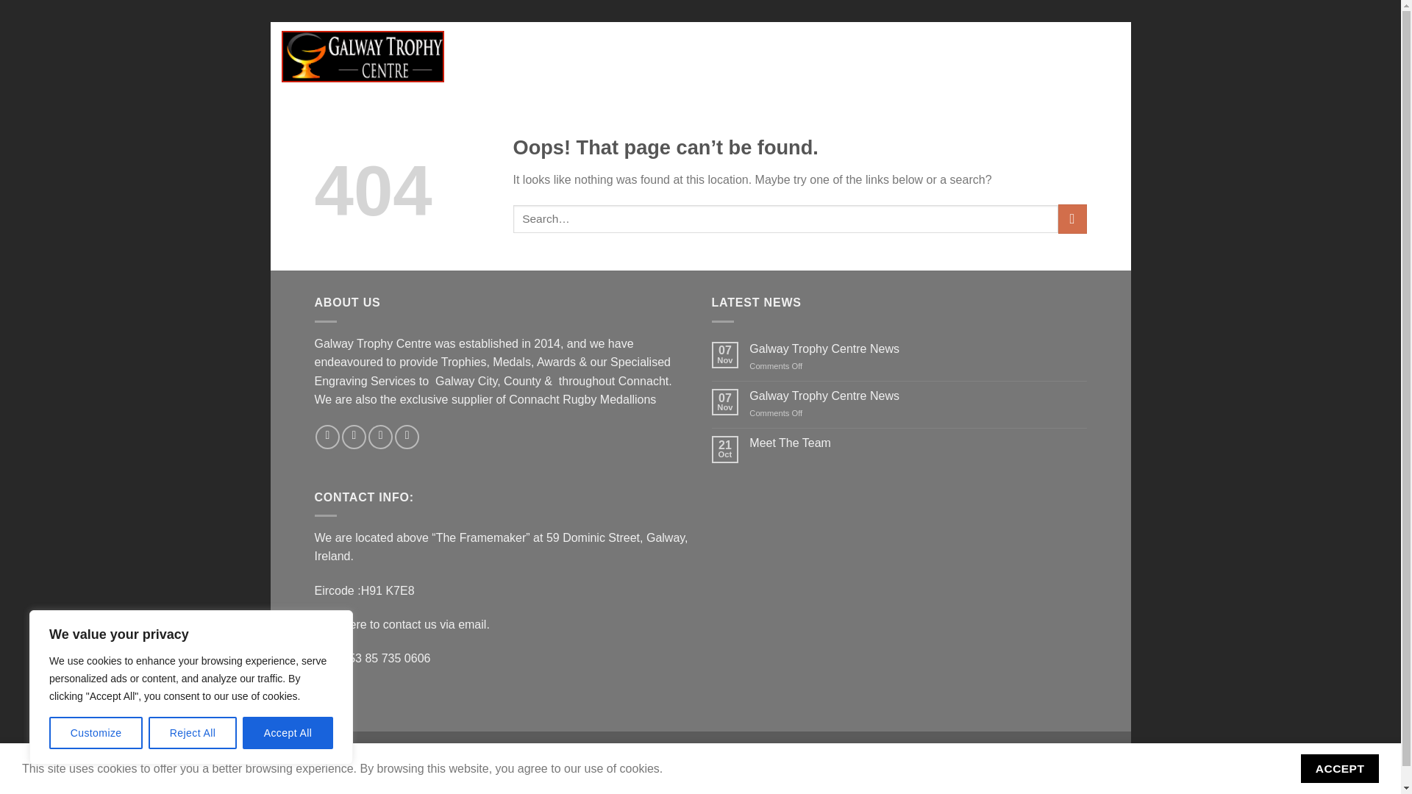  What do you see at coordinates (653, 56) in the screenshot?
I see `FACEBOOK GALLERY` at bounding box center [653, 56].